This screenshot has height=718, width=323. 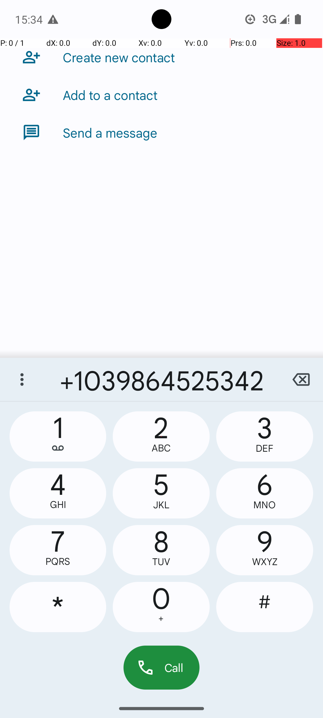 What do you see at coordinates (161, 436) in the screenshot?
I see `2,ABC` at bounding box center [161, 436].